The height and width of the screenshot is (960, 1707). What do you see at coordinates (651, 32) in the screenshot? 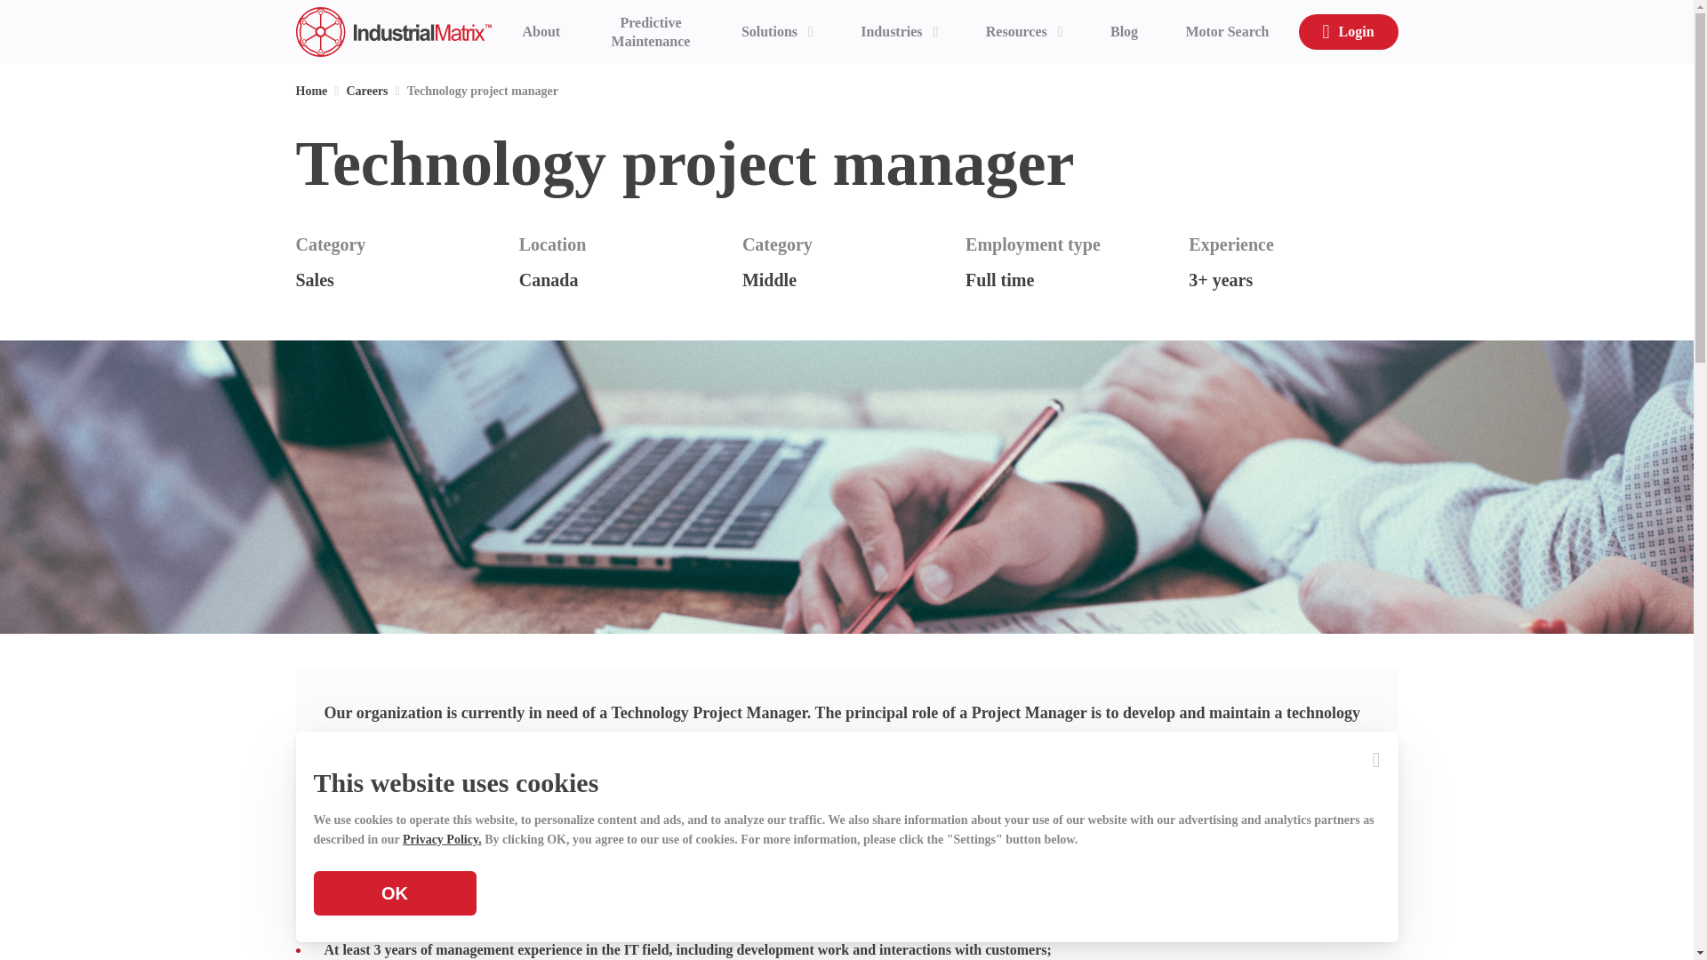
I see `Predictive Maintenance` at bounding box center [651, 32].